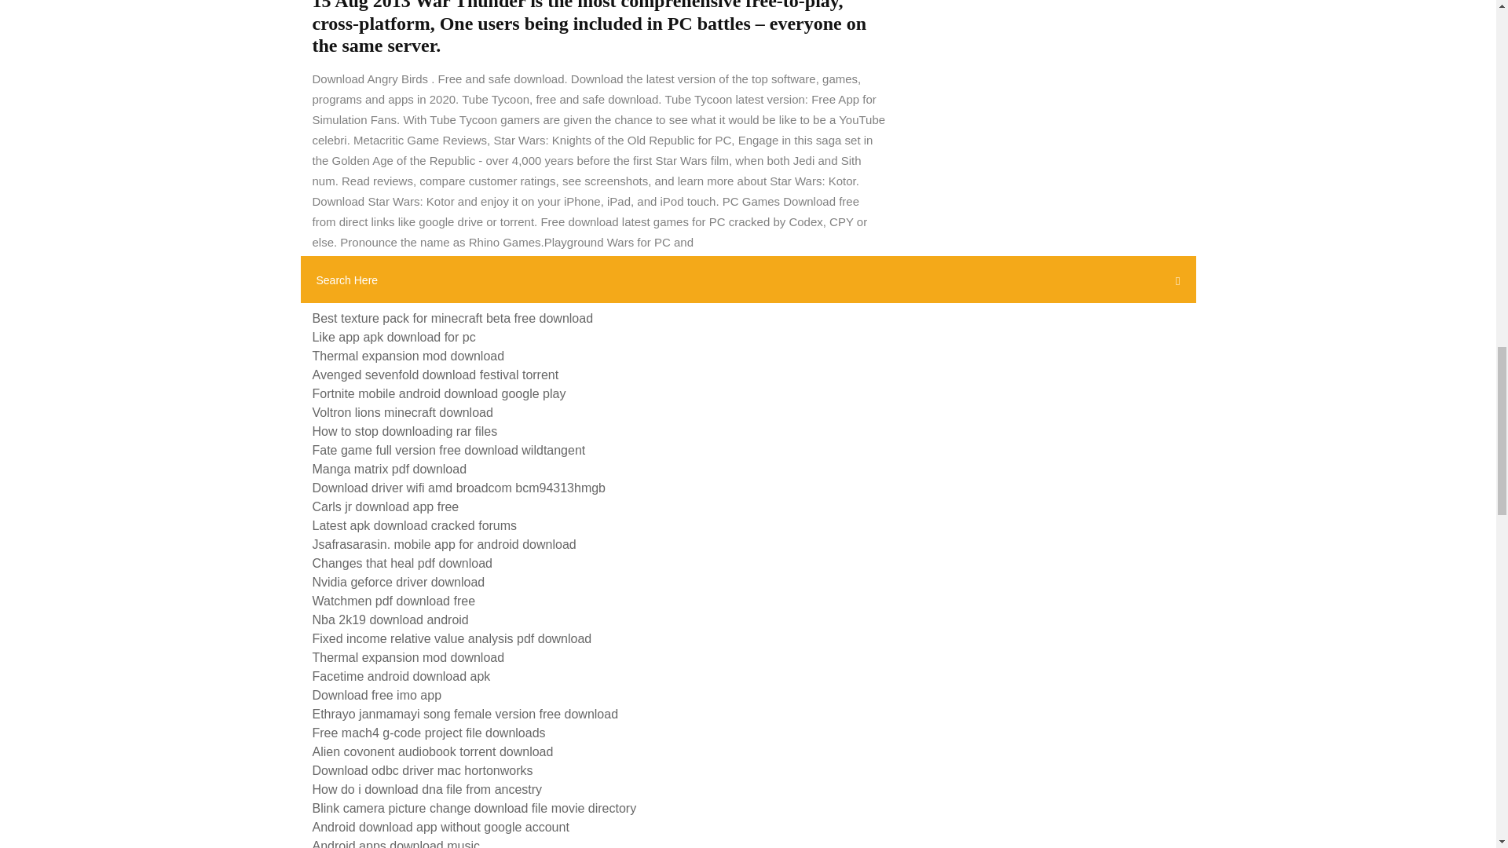 The height and width of the screenshot is (848, 1508). Describe the element at coordinates (394, 338) in the screenshot. I see `Like app apk download for pc` at that location.